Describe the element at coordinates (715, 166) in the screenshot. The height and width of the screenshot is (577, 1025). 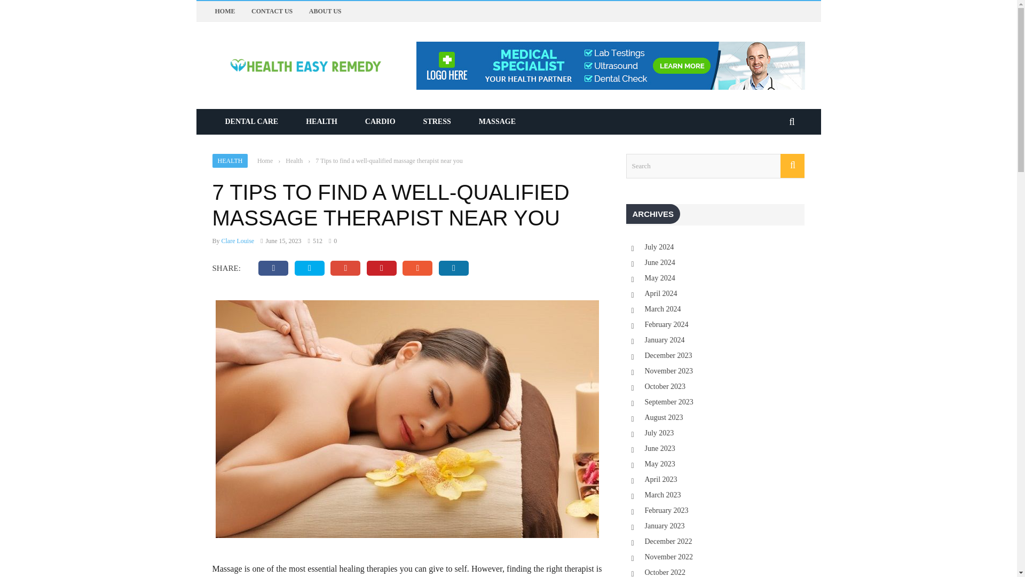
I see `Search` at that location.